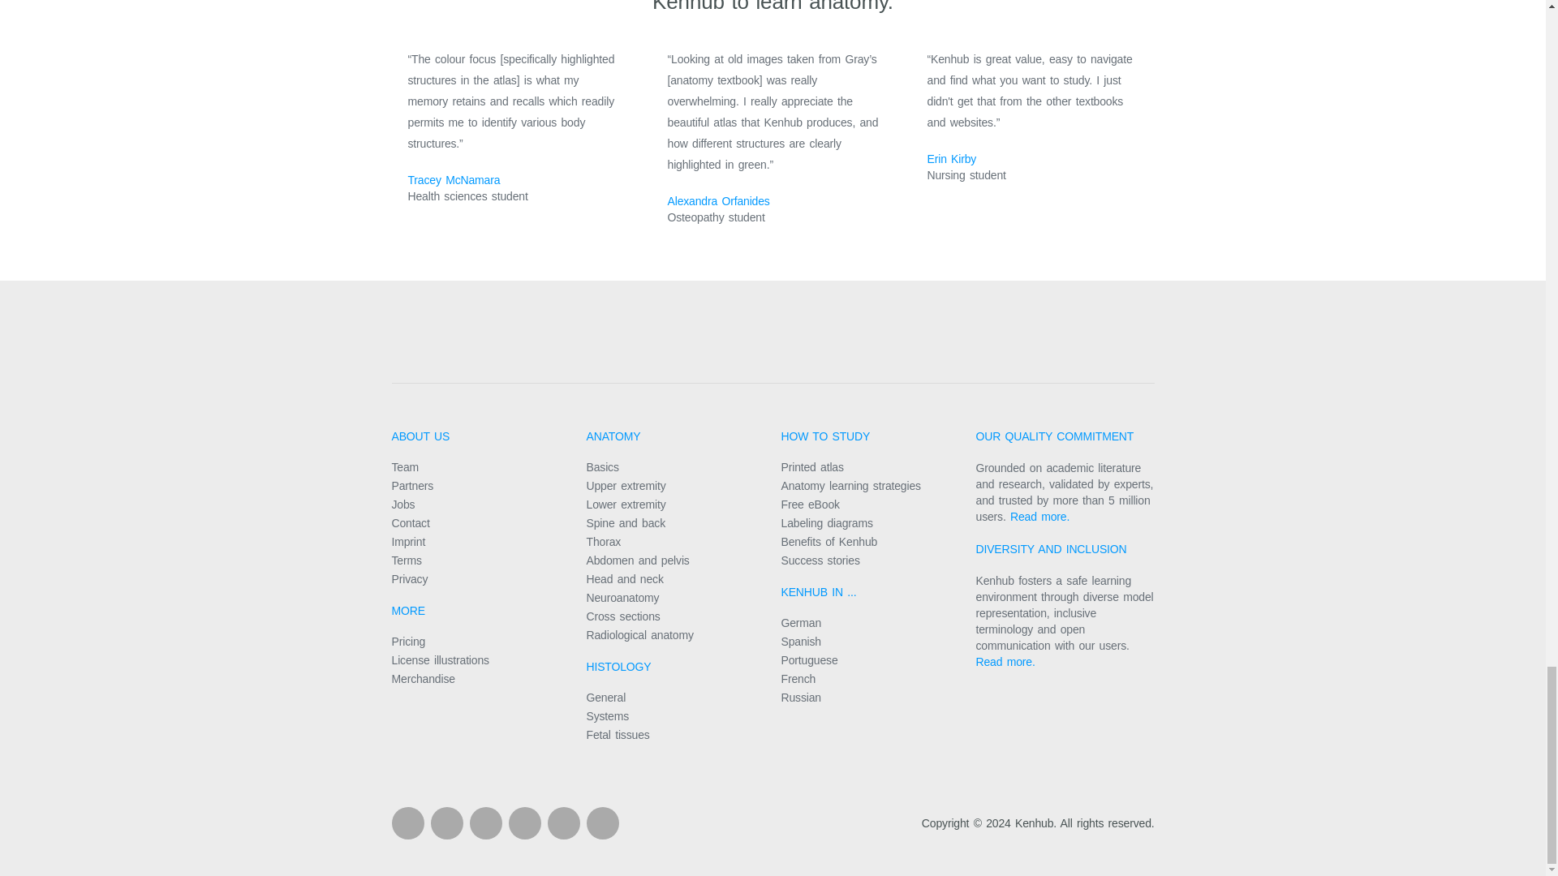  What do you see at coordinates (824, 436) in the screenshot?
I see `HOW TO STUDY` at bounding box center [824, 436].